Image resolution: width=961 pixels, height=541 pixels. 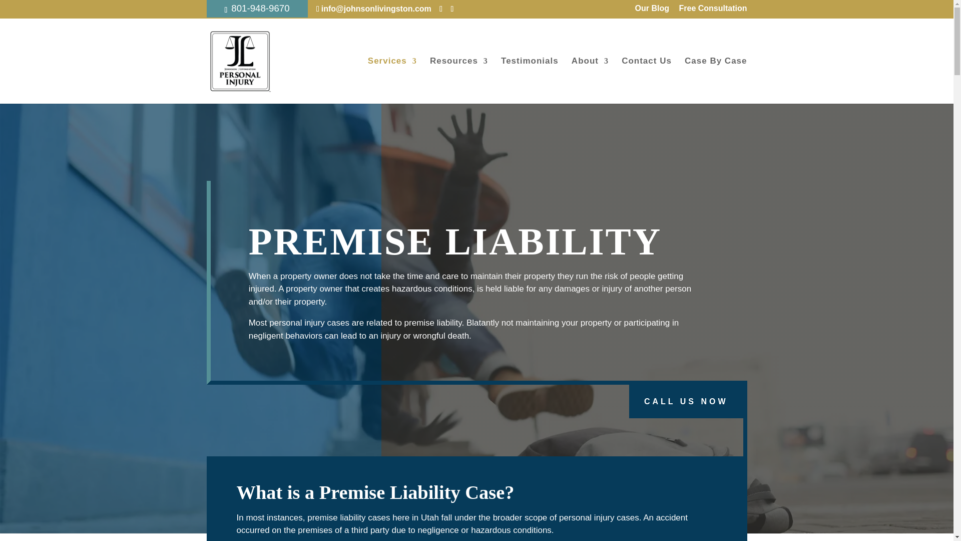 What do you see at coordinates (652, 11) in the screenshot?
I see `Our Blog` at bounding box center [652, 11].